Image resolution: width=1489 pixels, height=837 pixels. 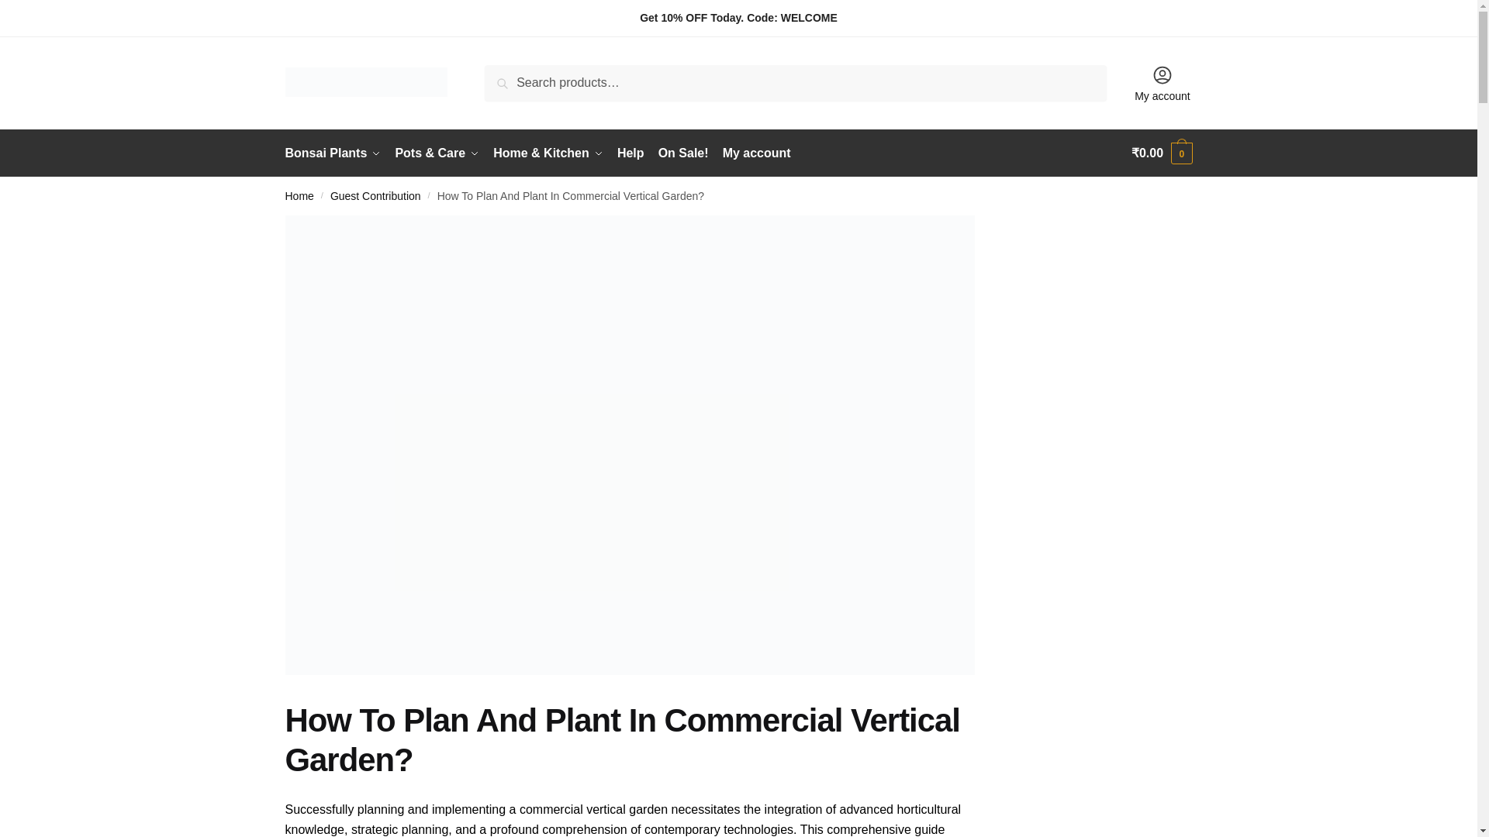 I want to click on Home, so click(x=299, y=196).